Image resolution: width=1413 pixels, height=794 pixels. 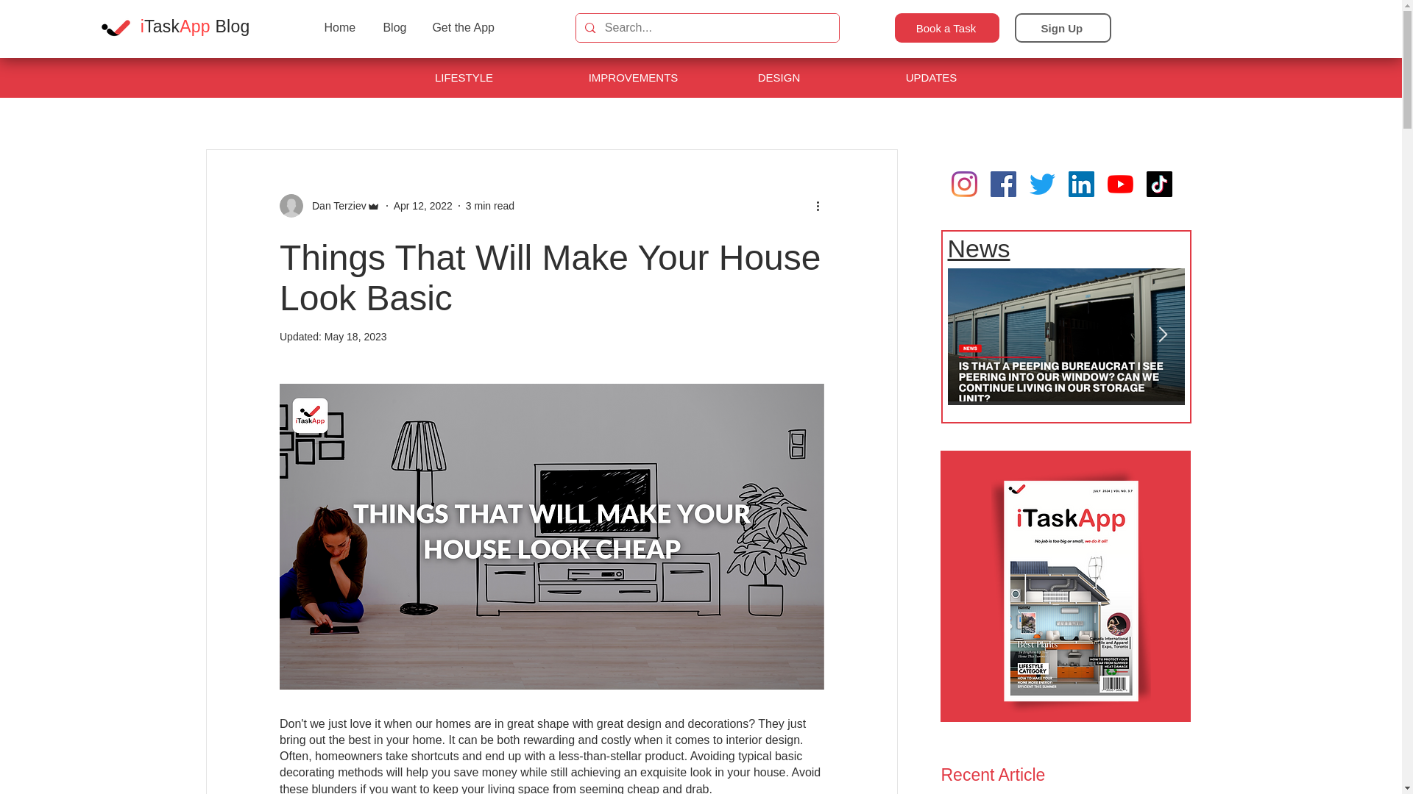 What do you see at coordinates (946, 28) in the screenshot?
I see `Book a Task` at bounding box center [946, 28].